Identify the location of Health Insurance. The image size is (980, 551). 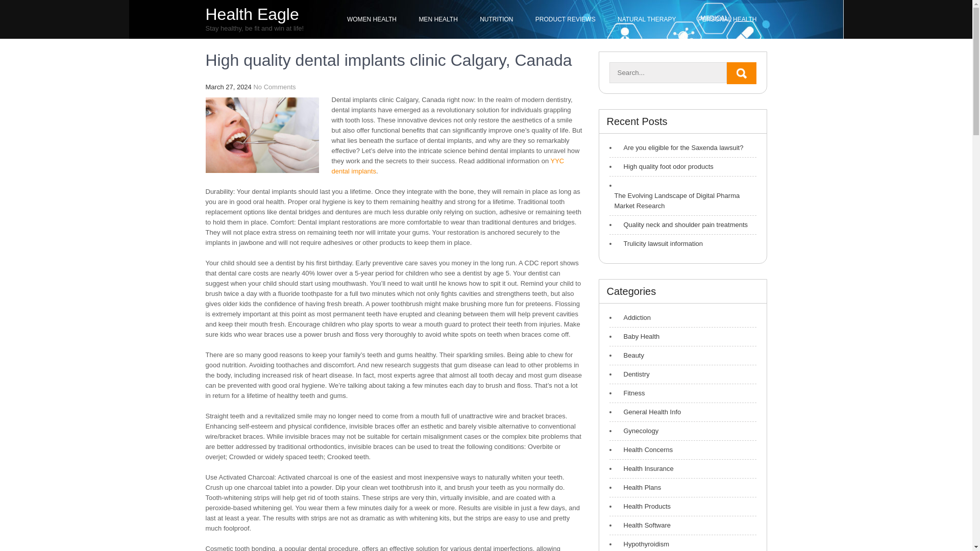
(646, 468).